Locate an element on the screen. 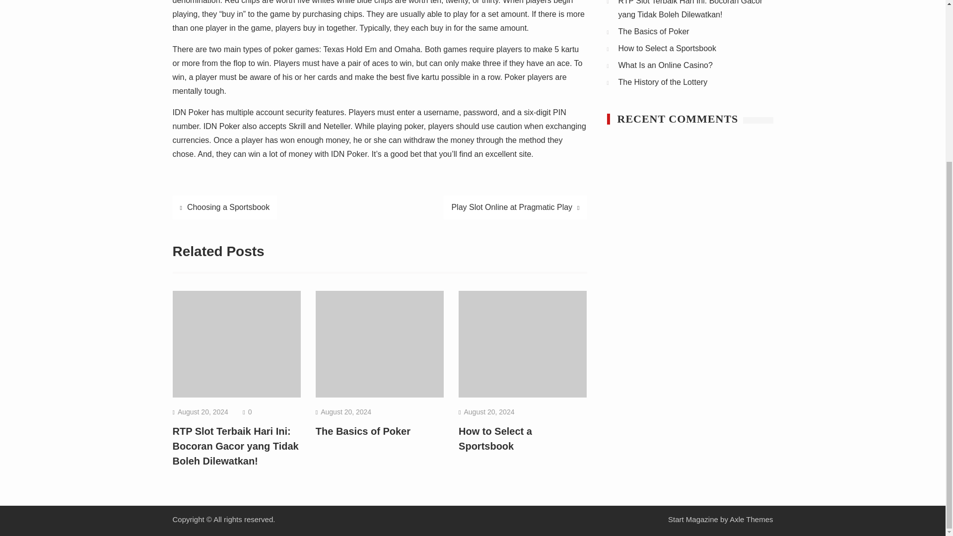  Play Slot Online at Pragmatic Play is located at coordinates (515, 207).